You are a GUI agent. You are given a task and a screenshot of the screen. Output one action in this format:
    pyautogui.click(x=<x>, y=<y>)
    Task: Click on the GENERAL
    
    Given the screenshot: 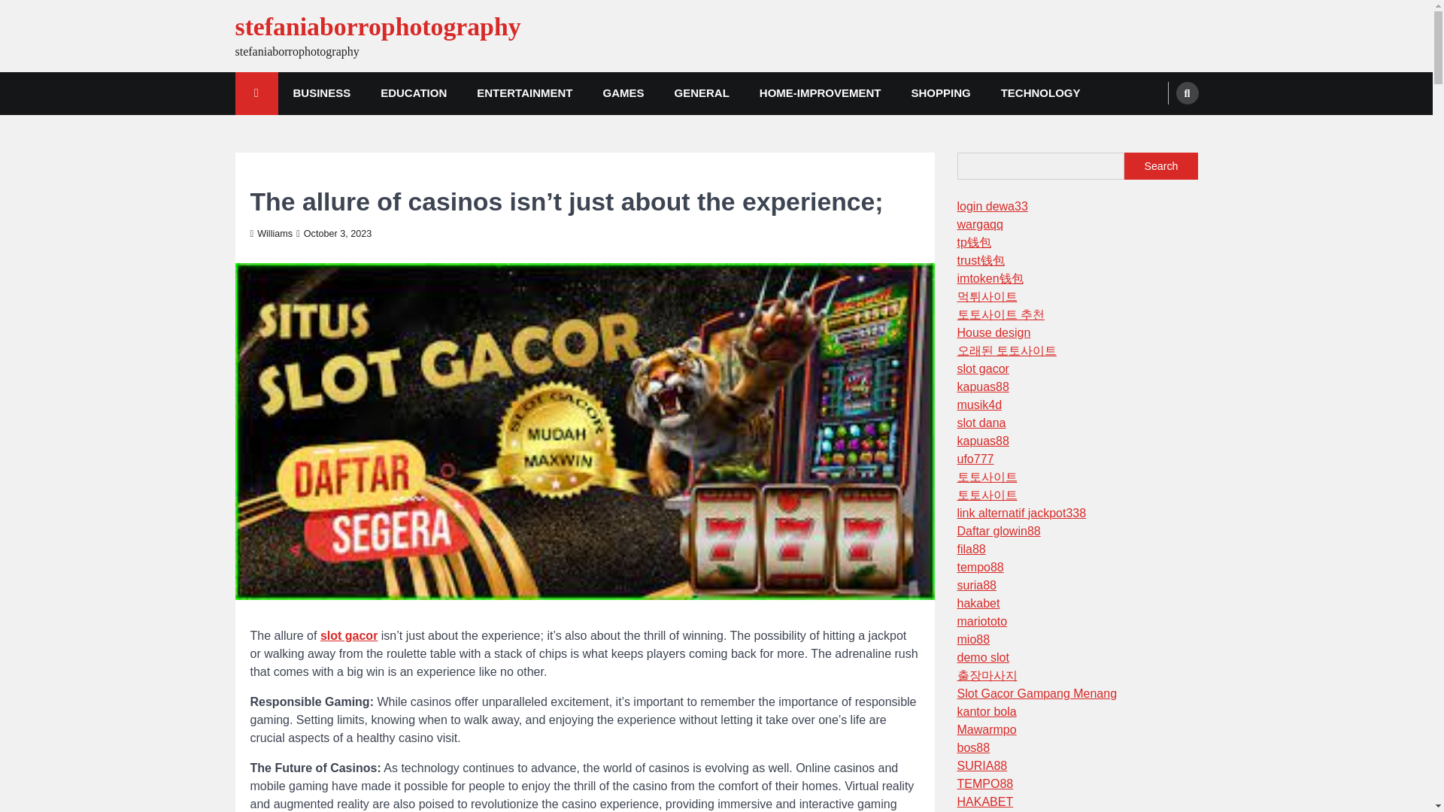 What is the action you would take?
    pyautogui.click(x=701, y=93)
    